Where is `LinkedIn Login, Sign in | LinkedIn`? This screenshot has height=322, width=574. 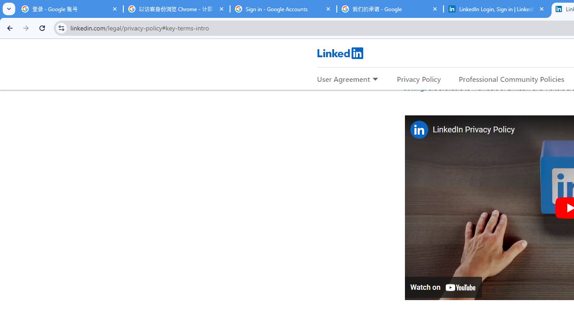 LinkedIn Login, Sign in | LinkedIn is located at coordinates (497, 9).